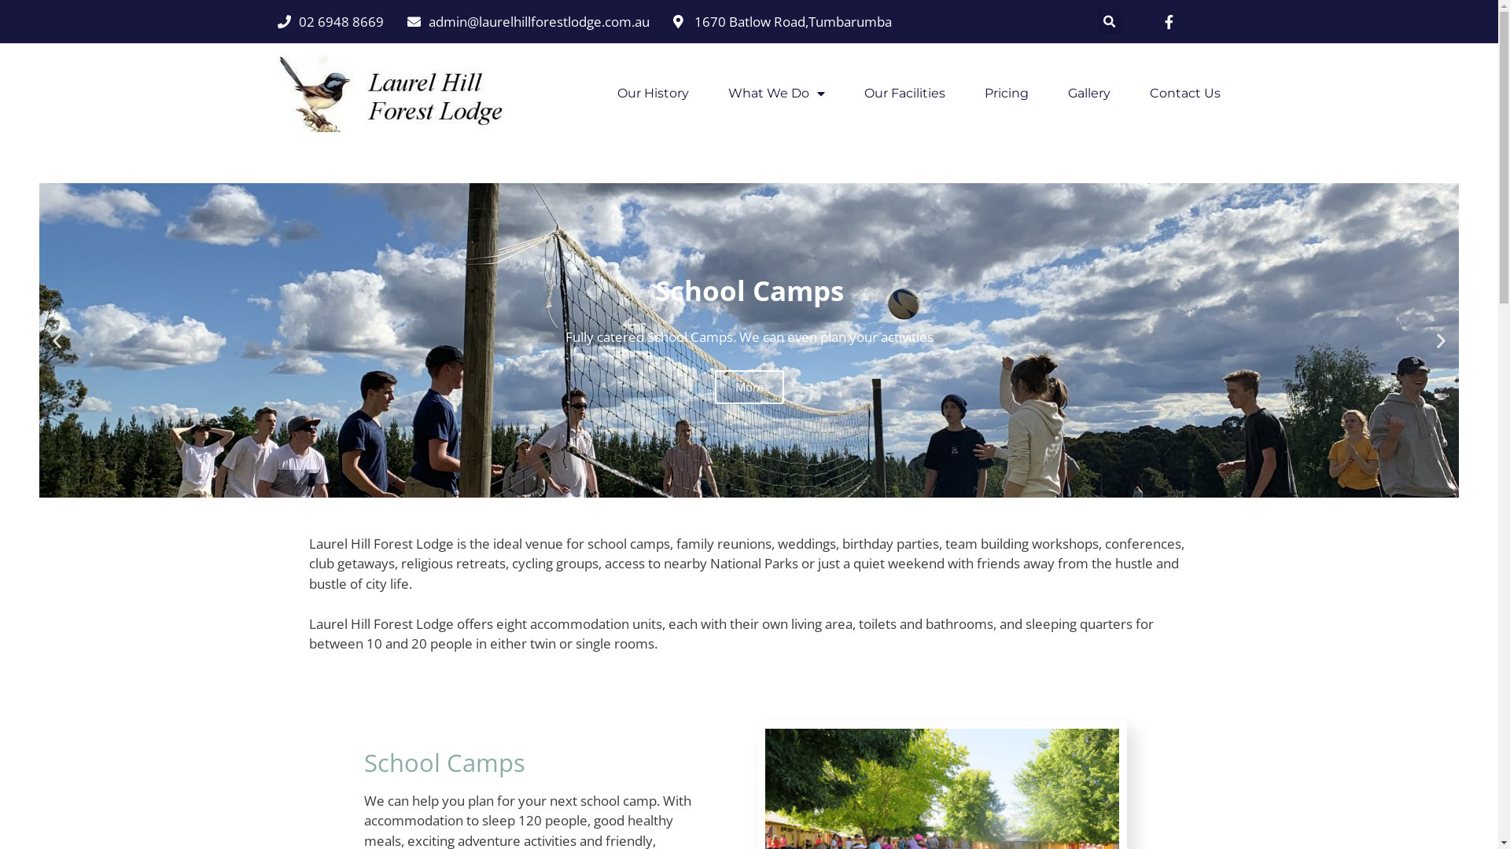 The height and width of the screenshot is (849, 1510). I want to click on Our History, so click(653, 94).